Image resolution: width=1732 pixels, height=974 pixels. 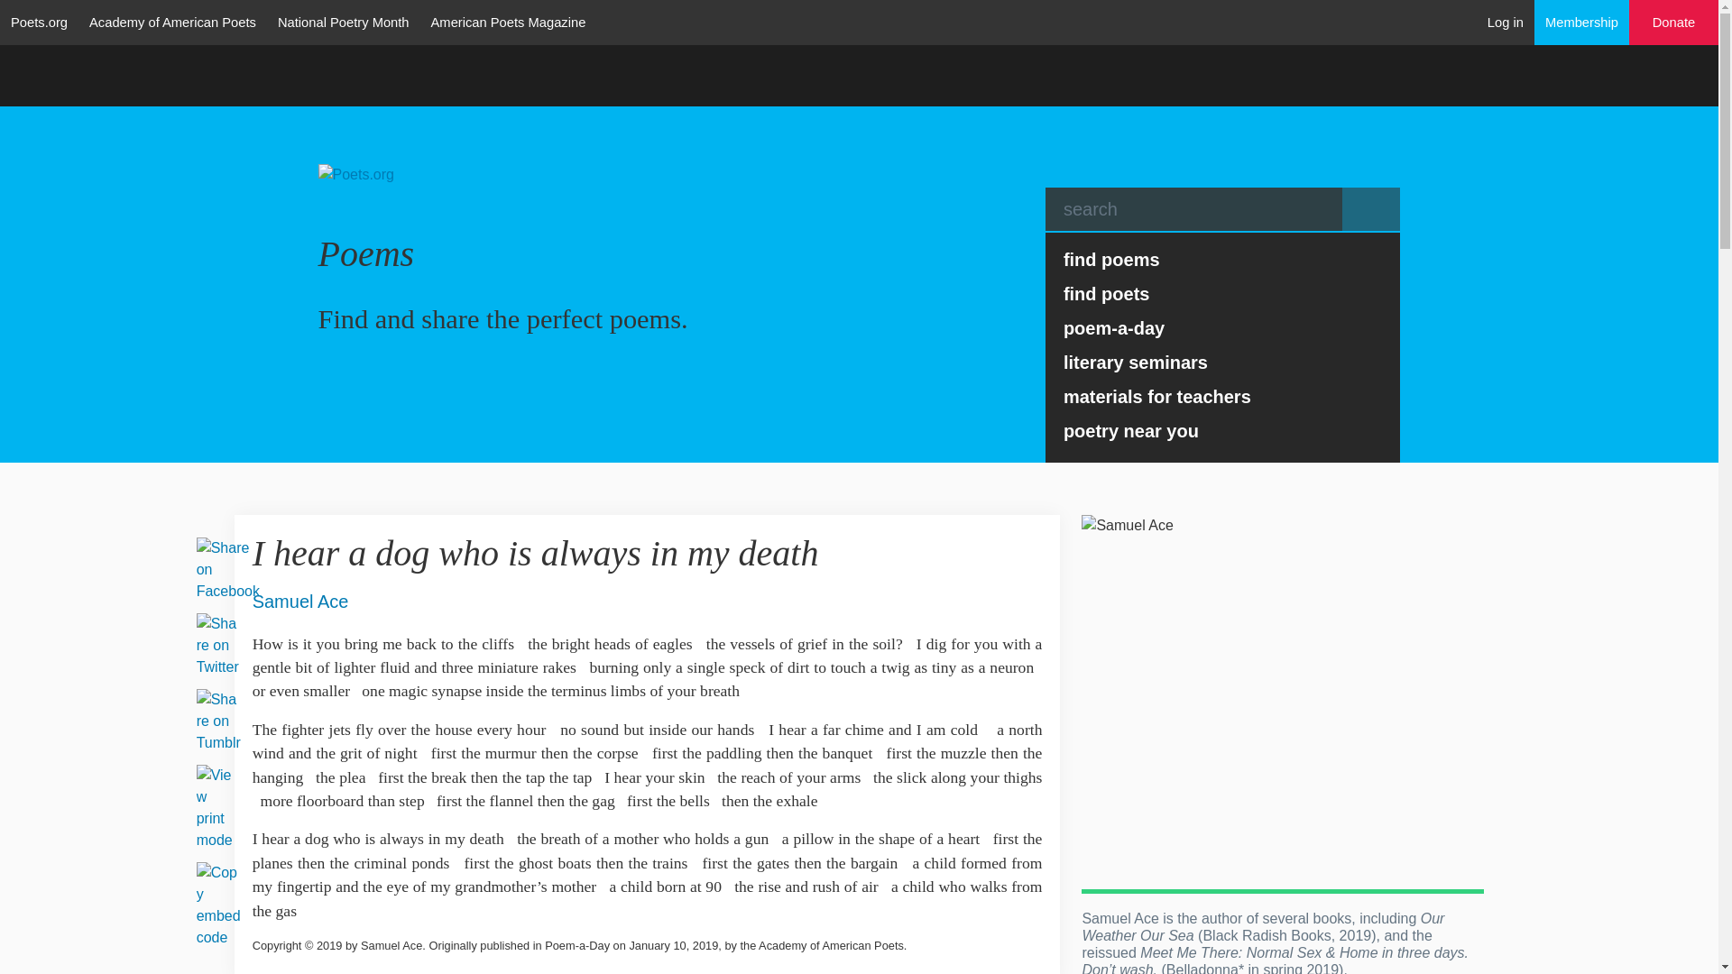 What do you see at coordinates (216, 644) in the screenshot?
I see `Share on Twitter` at bounding box center [216, 644].